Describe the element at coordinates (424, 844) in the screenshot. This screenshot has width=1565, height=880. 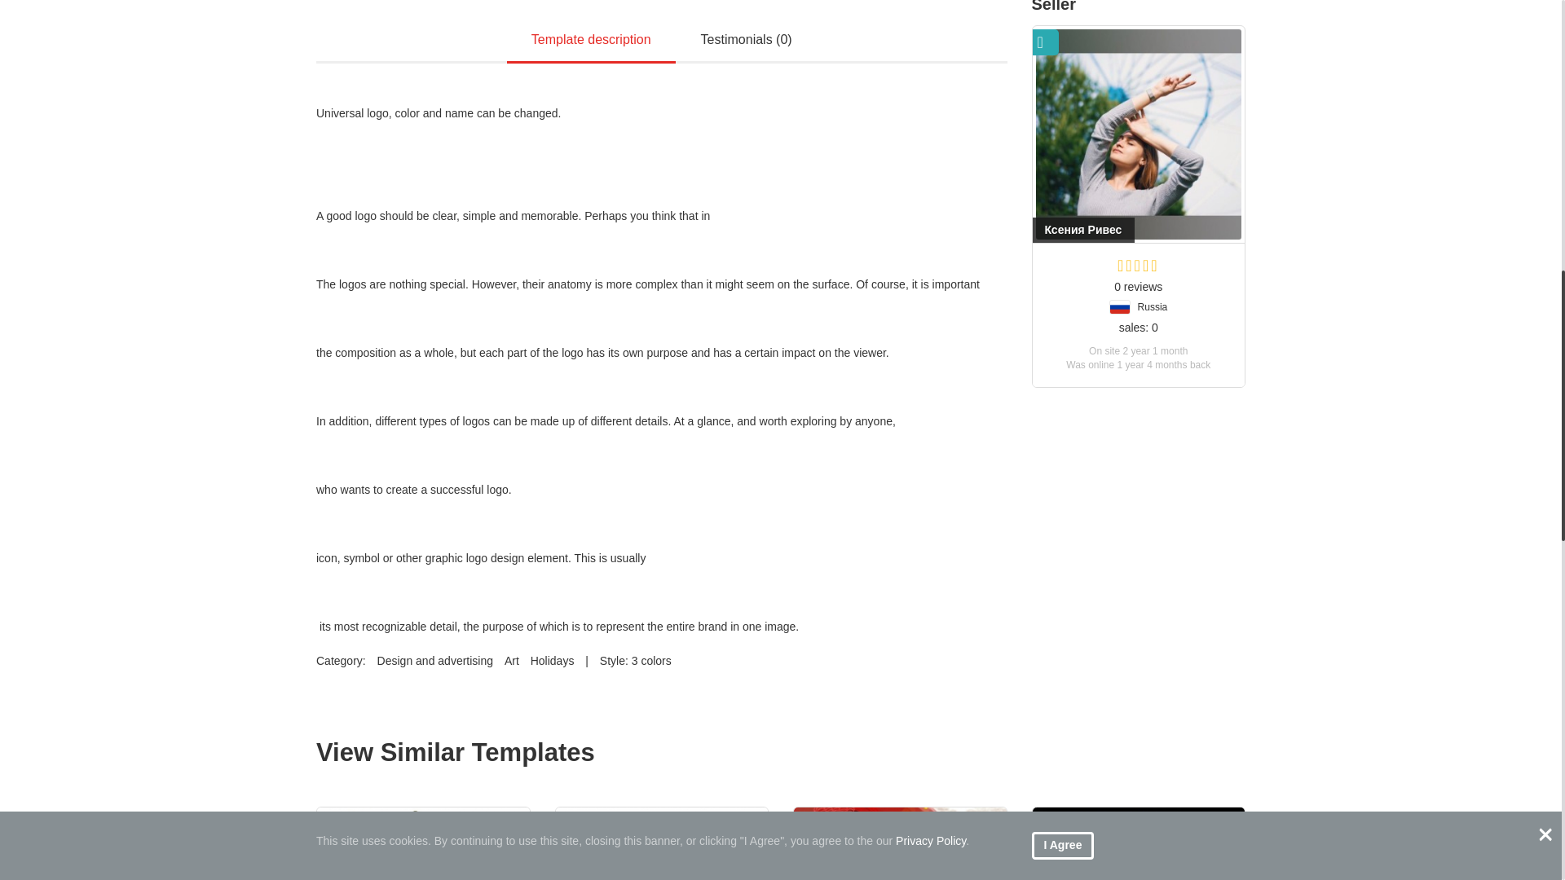
I see `Advertising companies Illustration Template` at that location.